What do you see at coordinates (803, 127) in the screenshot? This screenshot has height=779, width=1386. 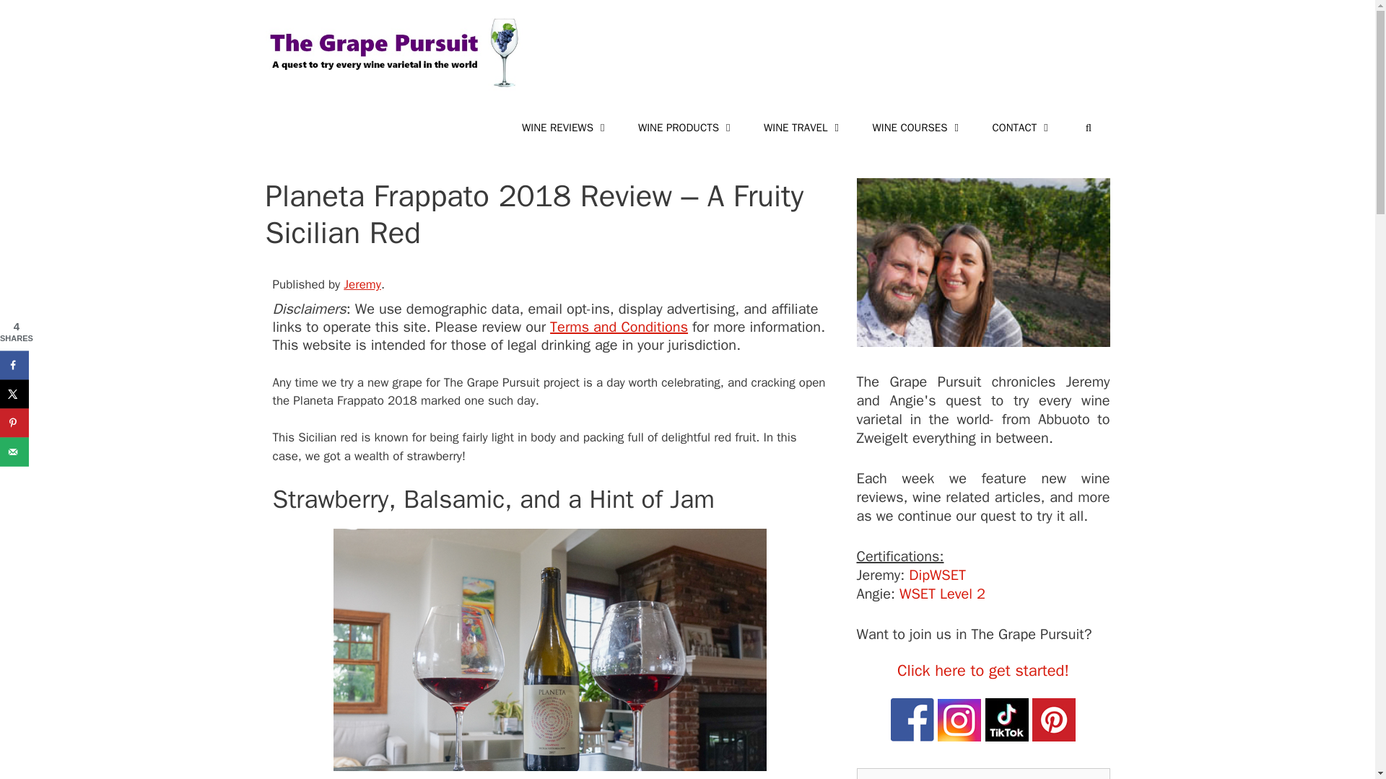 I see `WINE TRAVEL` at bounding box center [803, 127].